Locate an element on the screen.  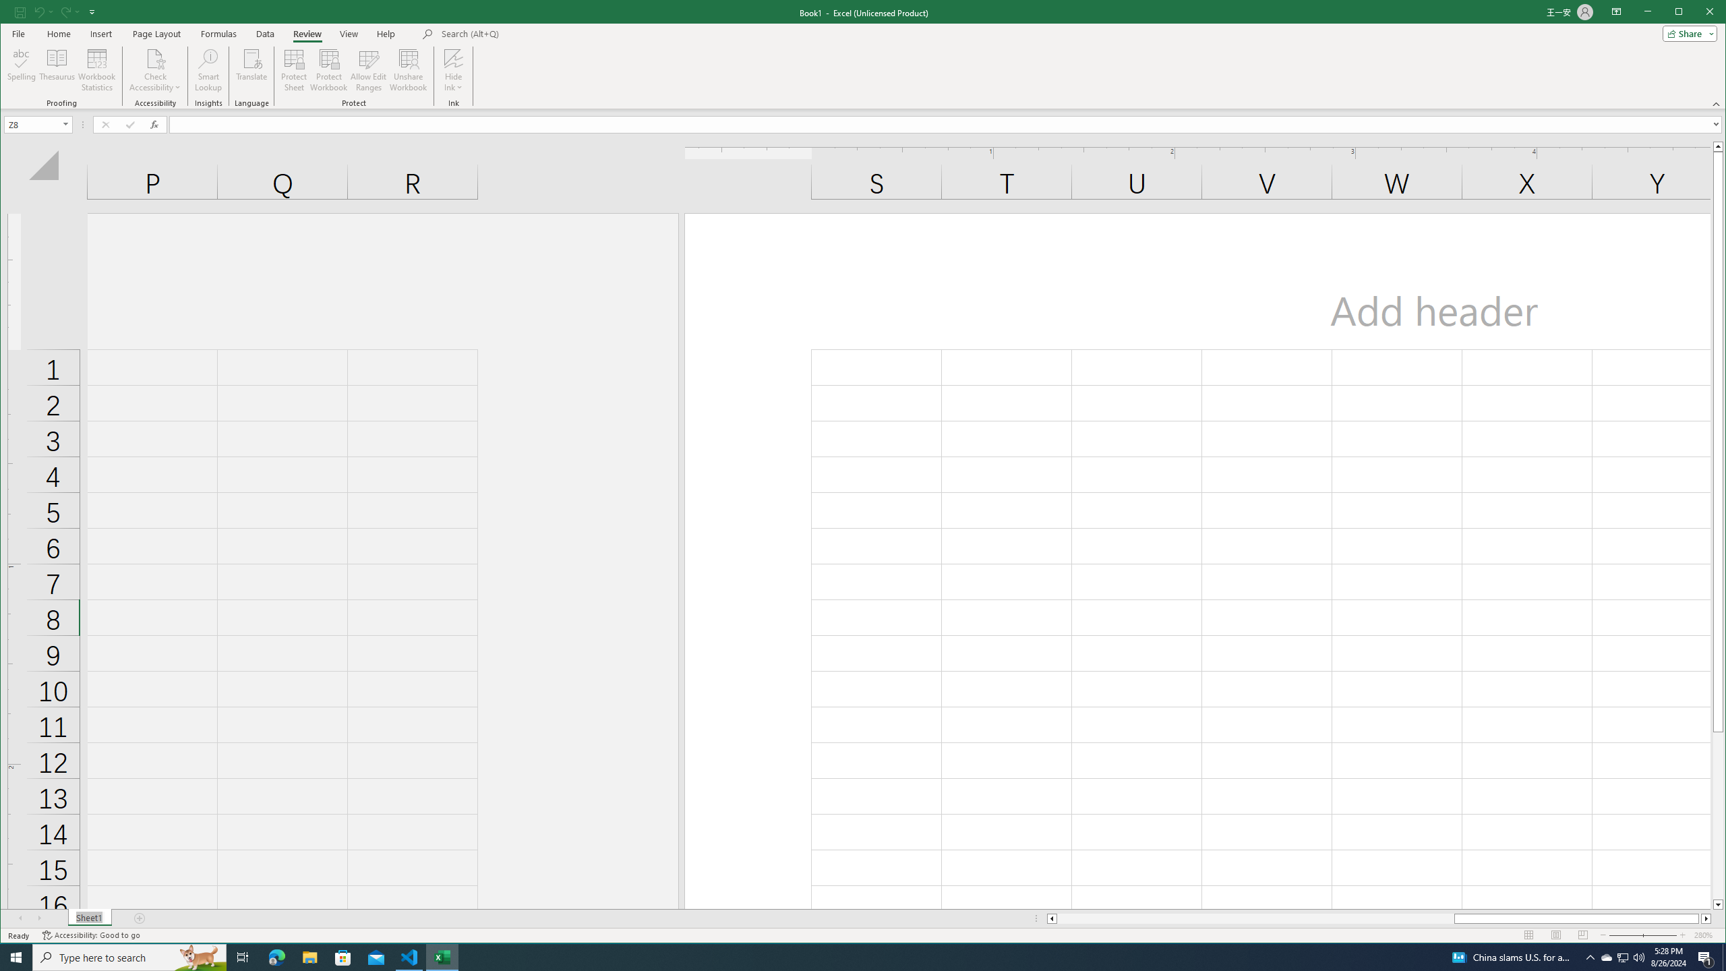
Type here to search is located at coordinates (129, 958).